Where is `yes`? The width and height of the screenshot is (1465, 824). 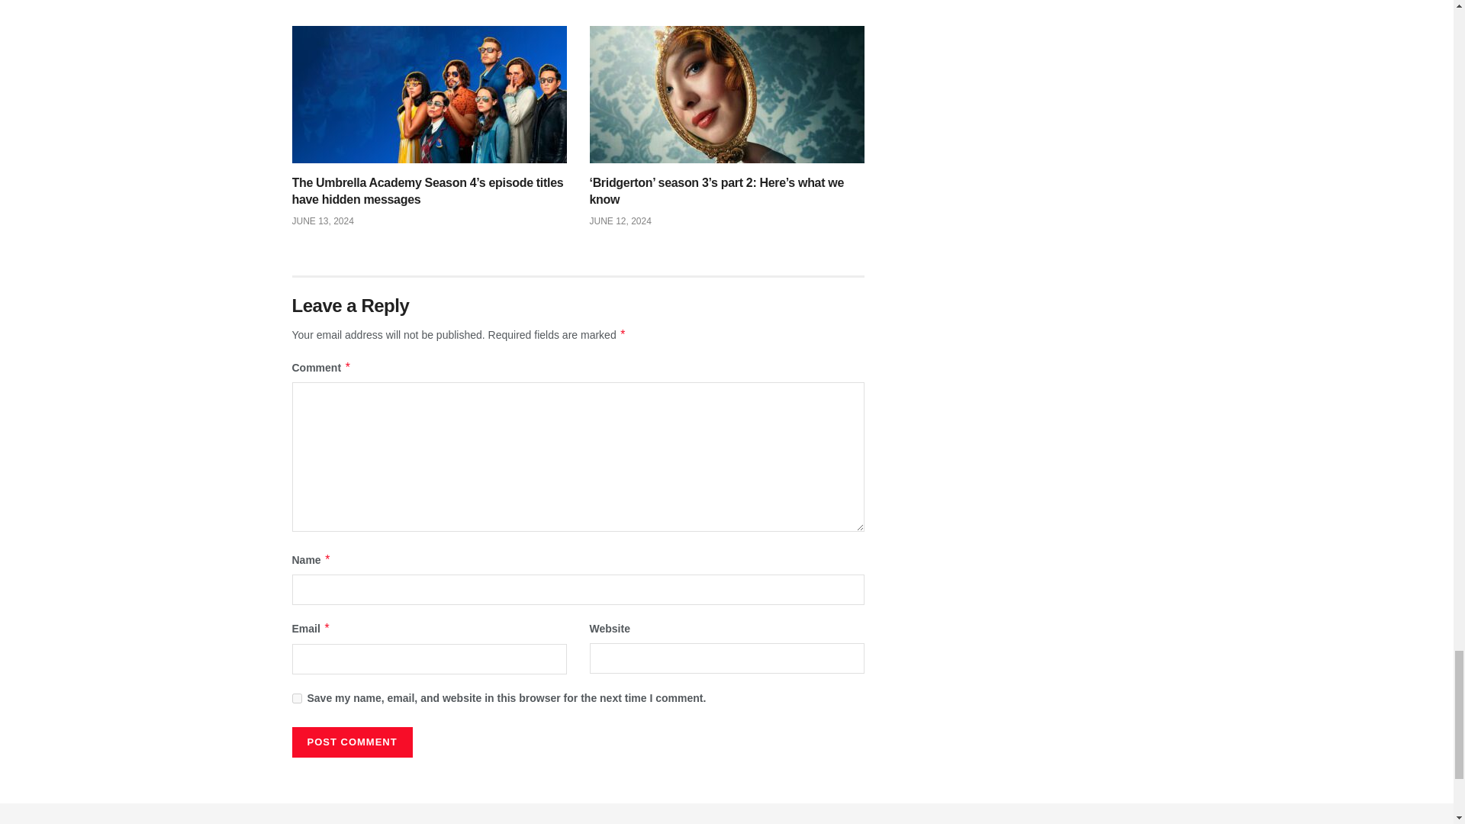
yes is located at coordinates (296, 699).